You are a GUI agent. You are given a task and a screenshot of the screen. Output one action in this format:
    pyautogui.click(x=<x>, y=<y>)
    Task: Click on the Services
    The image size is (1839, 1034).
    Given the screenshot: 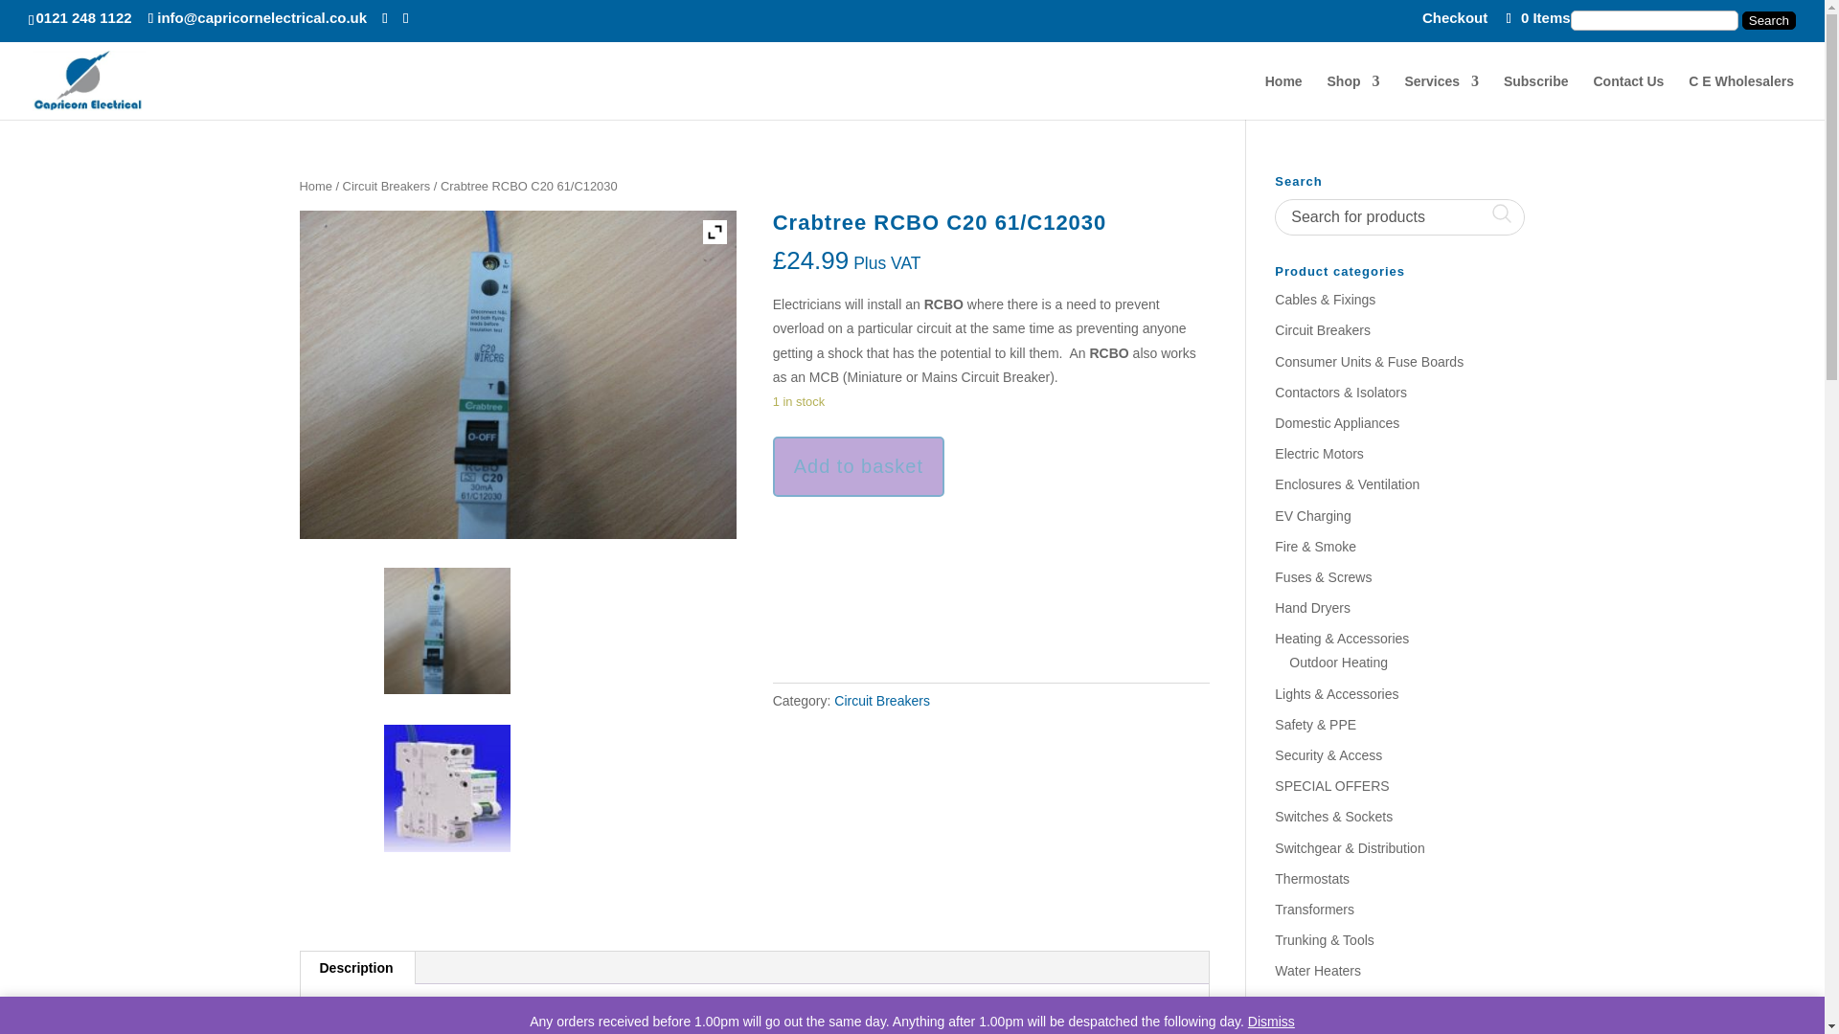 What is the action you would take?
    pyautogui.click(x=1441, y=97)
    